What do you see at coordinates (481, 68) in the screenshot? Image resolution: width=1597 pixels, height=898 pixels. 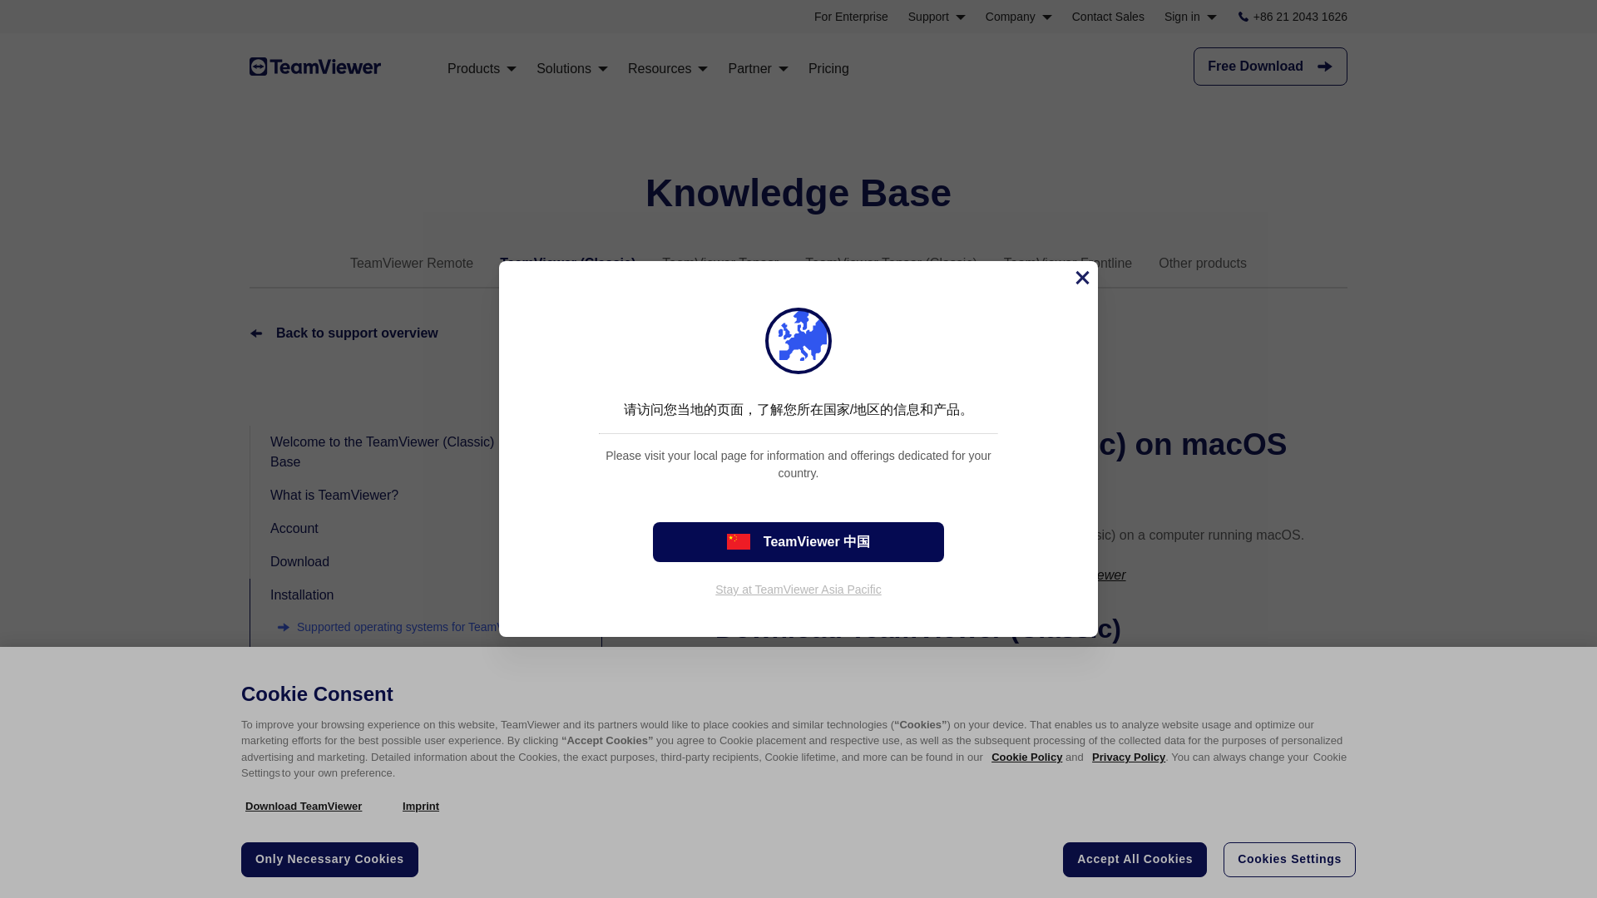 I see `Products` at bounding box center [481, 68].